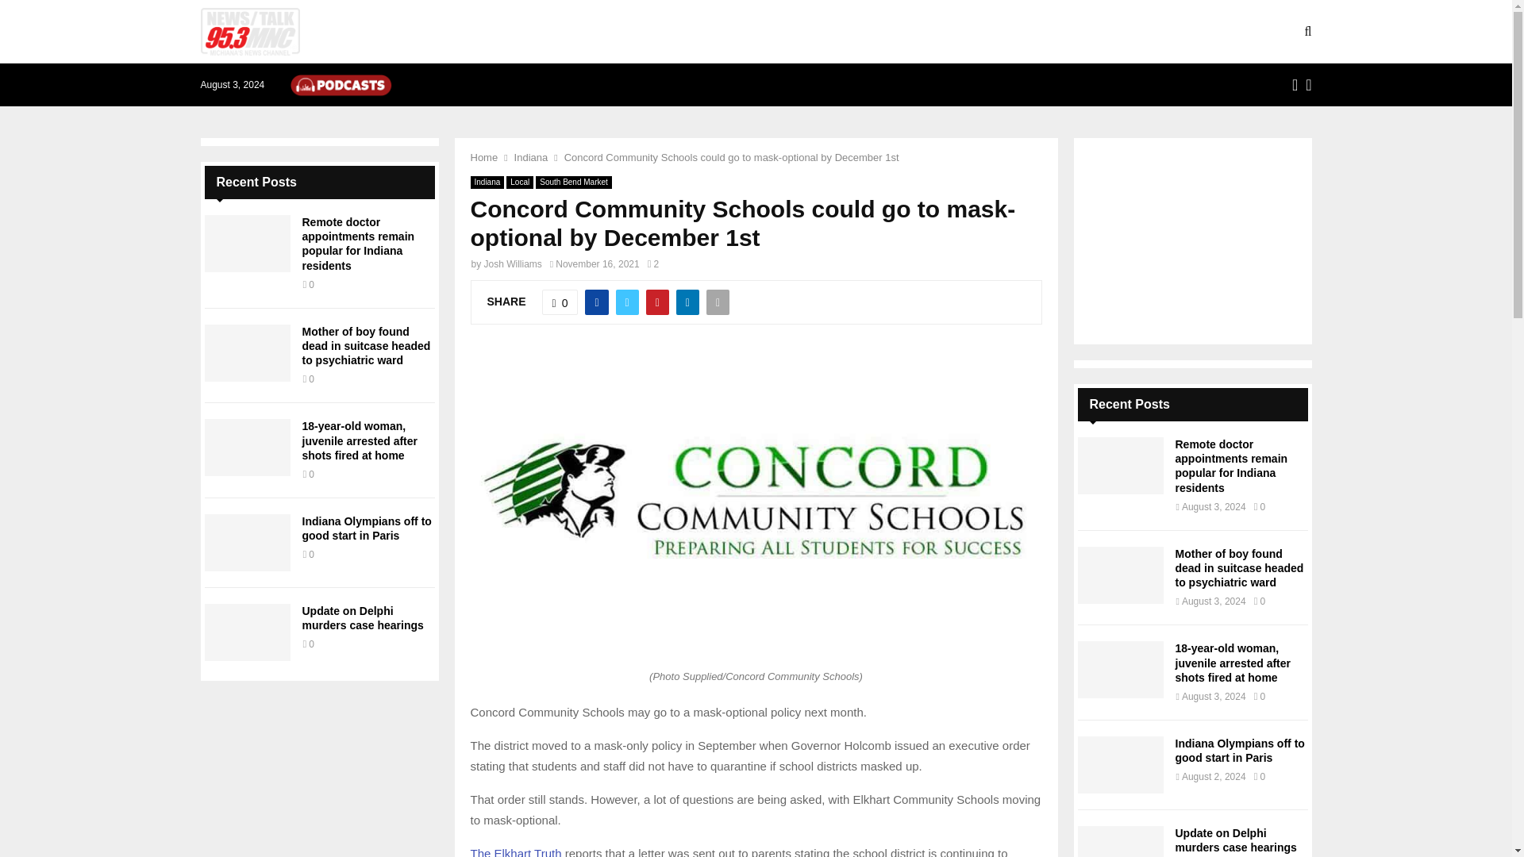 Image resolution: width=1524 pixels, height=857 pixels. I want to click on Twitter, so click(1308, 84).